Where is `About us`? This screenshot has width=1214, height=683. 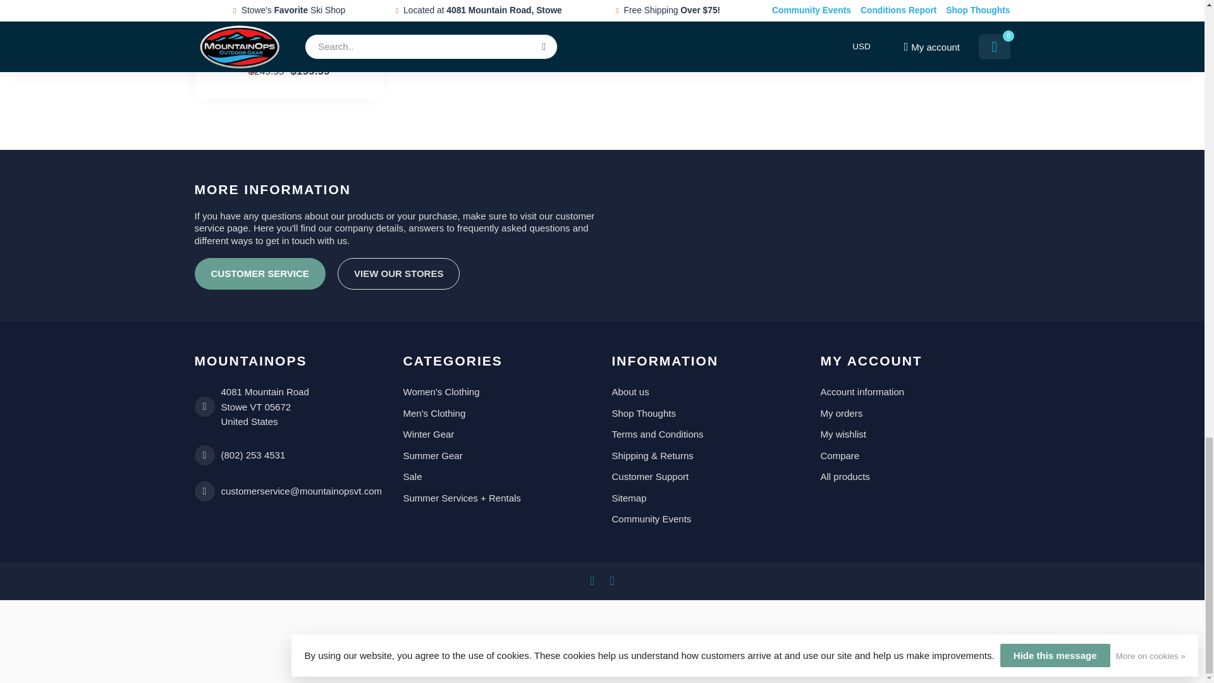 About us is located at coordinates (706, 392).